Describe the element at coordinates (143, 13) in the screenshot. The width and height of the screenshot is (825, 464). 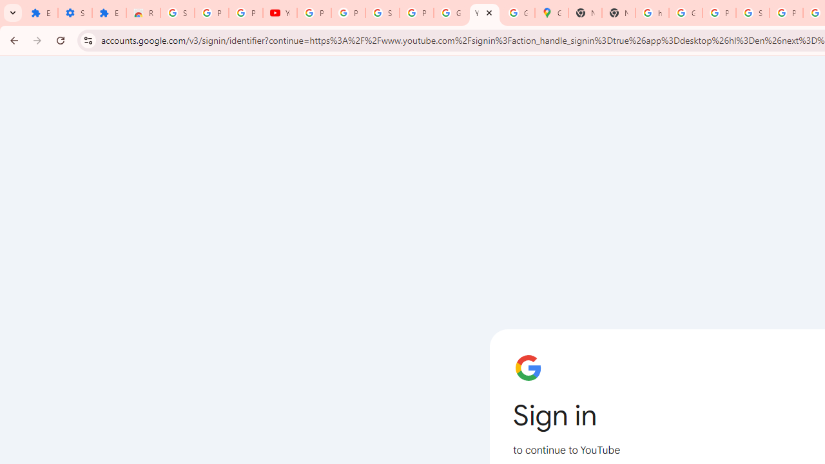
I see `Reviews: Helix Fruit Jump Arcade Game` at that location.